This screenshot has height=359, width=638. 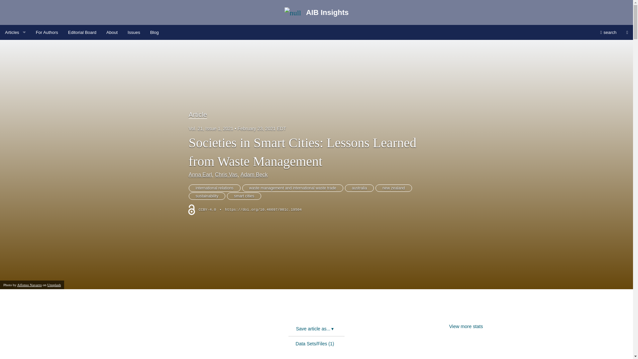 What do you see at coordinates (15, 47) in the screenshot?
I see `Article` at bounding box center [15, 47].